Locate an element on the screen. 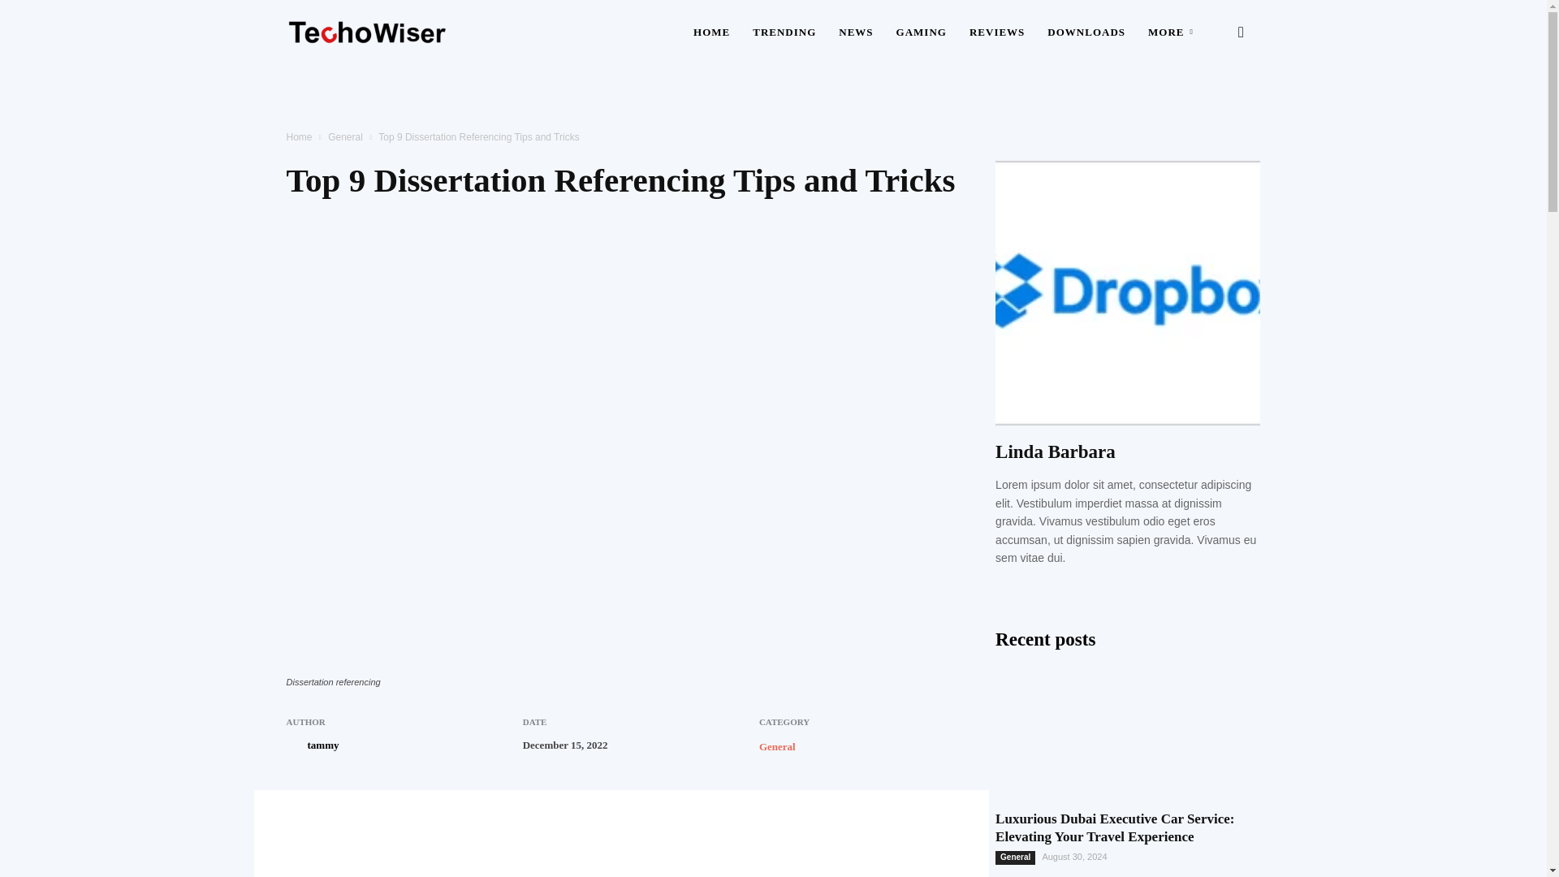 The image size is (1559, 877). TRENDING is located at coordinates (784, 32).